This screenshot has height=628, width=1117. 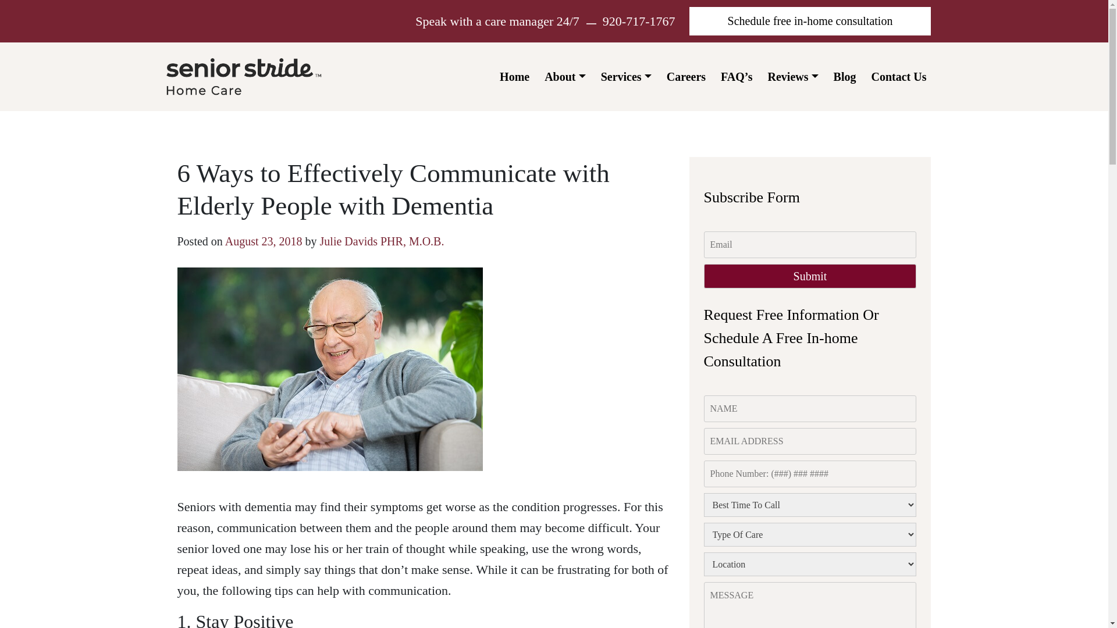 What do you see at coordinates (810, 21) in the screenshot?
I see `Schedule free in-home consultation` at bounding box center [810, 21].